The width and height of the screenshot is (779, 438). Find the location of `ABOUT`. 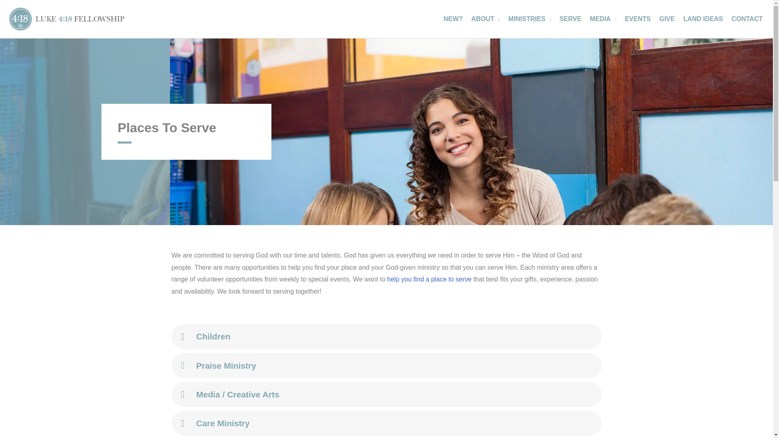

ABOUT is located at coordinates (483, 19).